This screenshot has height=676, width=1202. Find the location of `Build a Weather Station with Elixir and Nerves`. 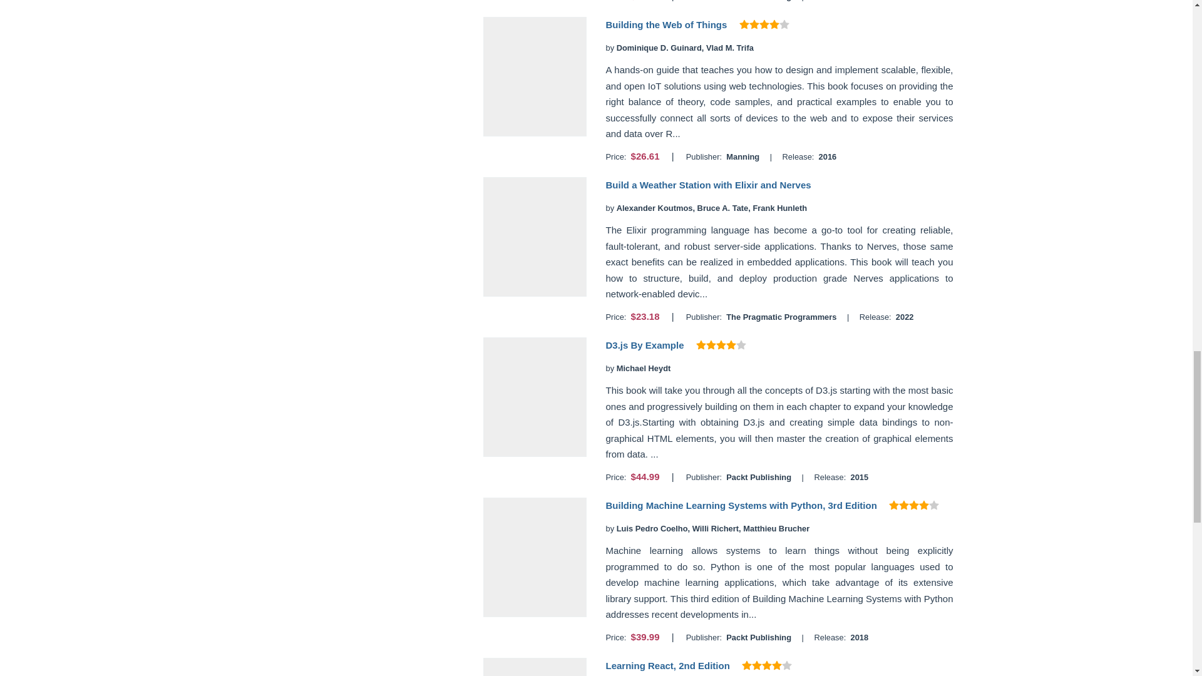

Build a Weather Station with Elixir and Nerves is located at coordinates (707, 185).